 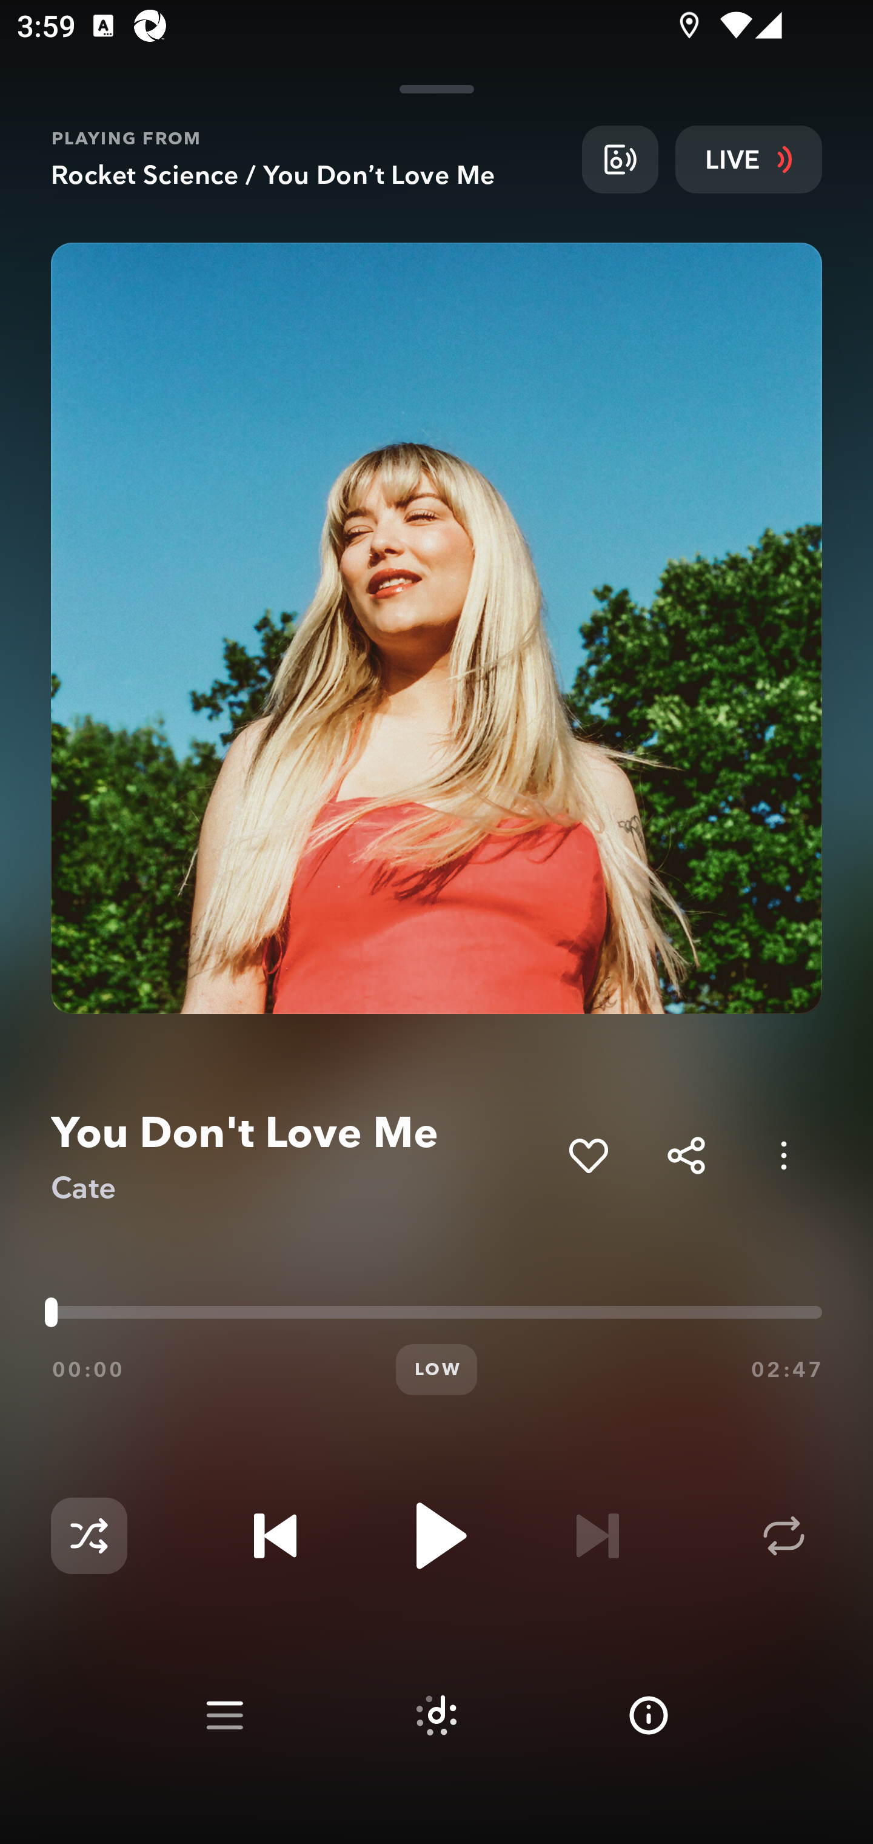 What do you see at coordinates (749, 159) in the screenshot?
I see `LIVE` at bounding box center [749, 159].